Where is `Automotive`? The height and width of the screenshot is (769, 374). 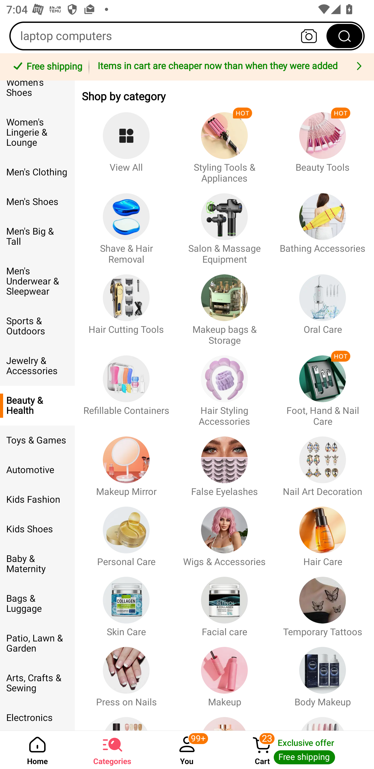 Automotive is located at coordinates (37, 470).